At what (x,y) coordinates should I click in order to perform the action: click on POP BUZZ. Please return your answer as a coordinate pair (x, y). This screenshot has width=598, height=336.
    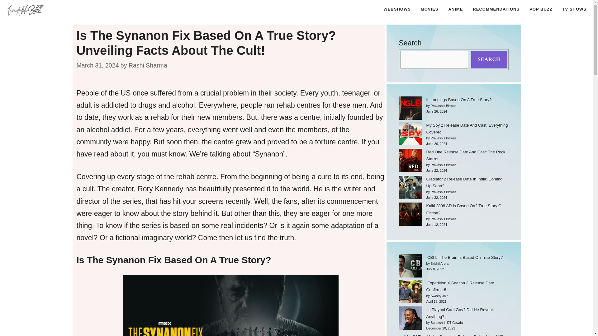
    Looking at the image, I should click on (541, 9).